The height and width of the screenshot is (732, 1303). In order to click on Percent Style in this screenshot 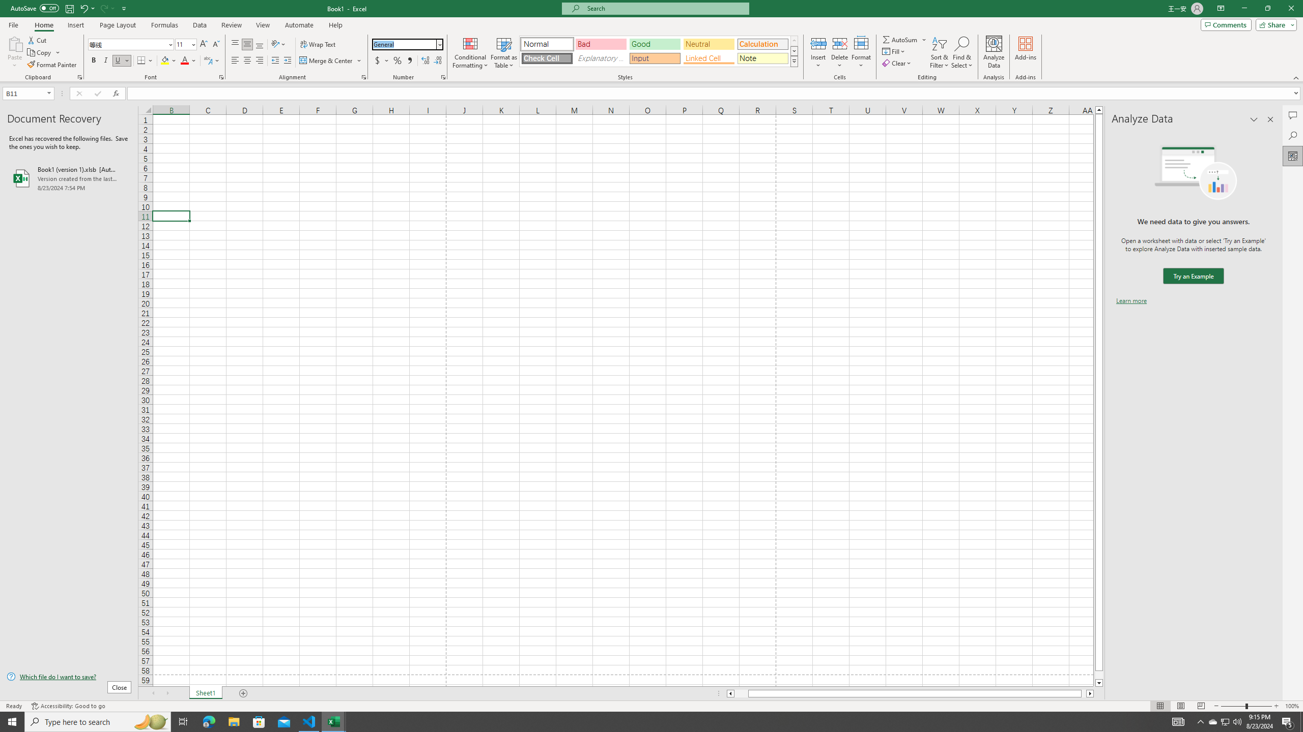, I will do `click(397, 61)`.